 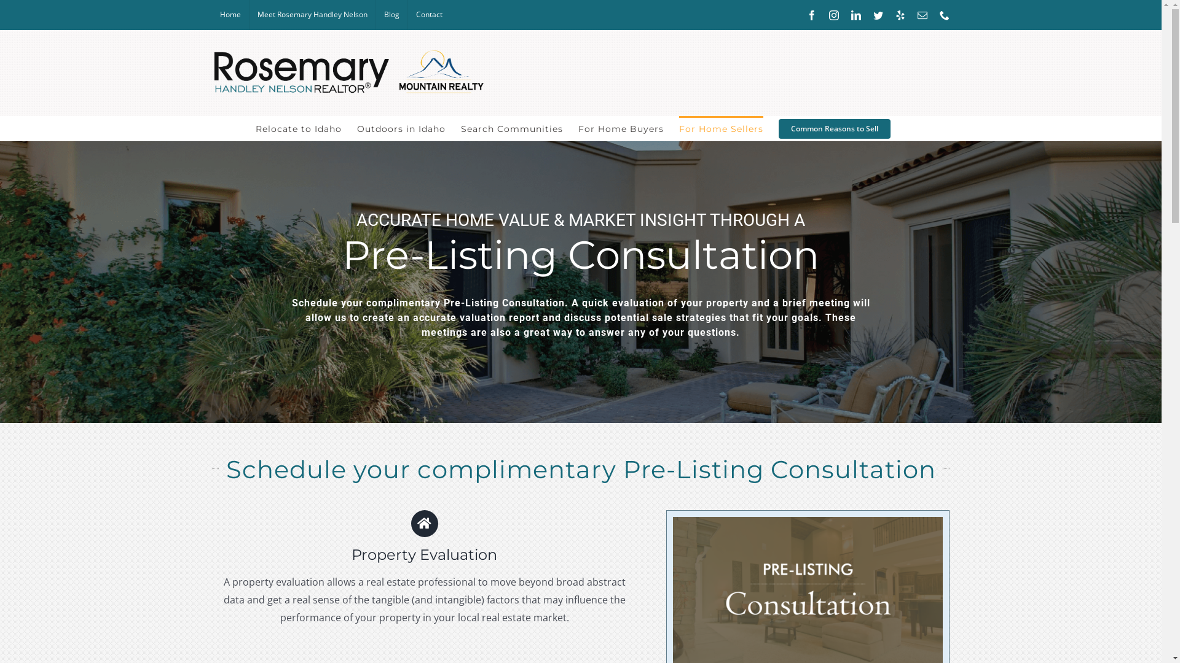 I want to click on Email, so click(x=922, y=15).